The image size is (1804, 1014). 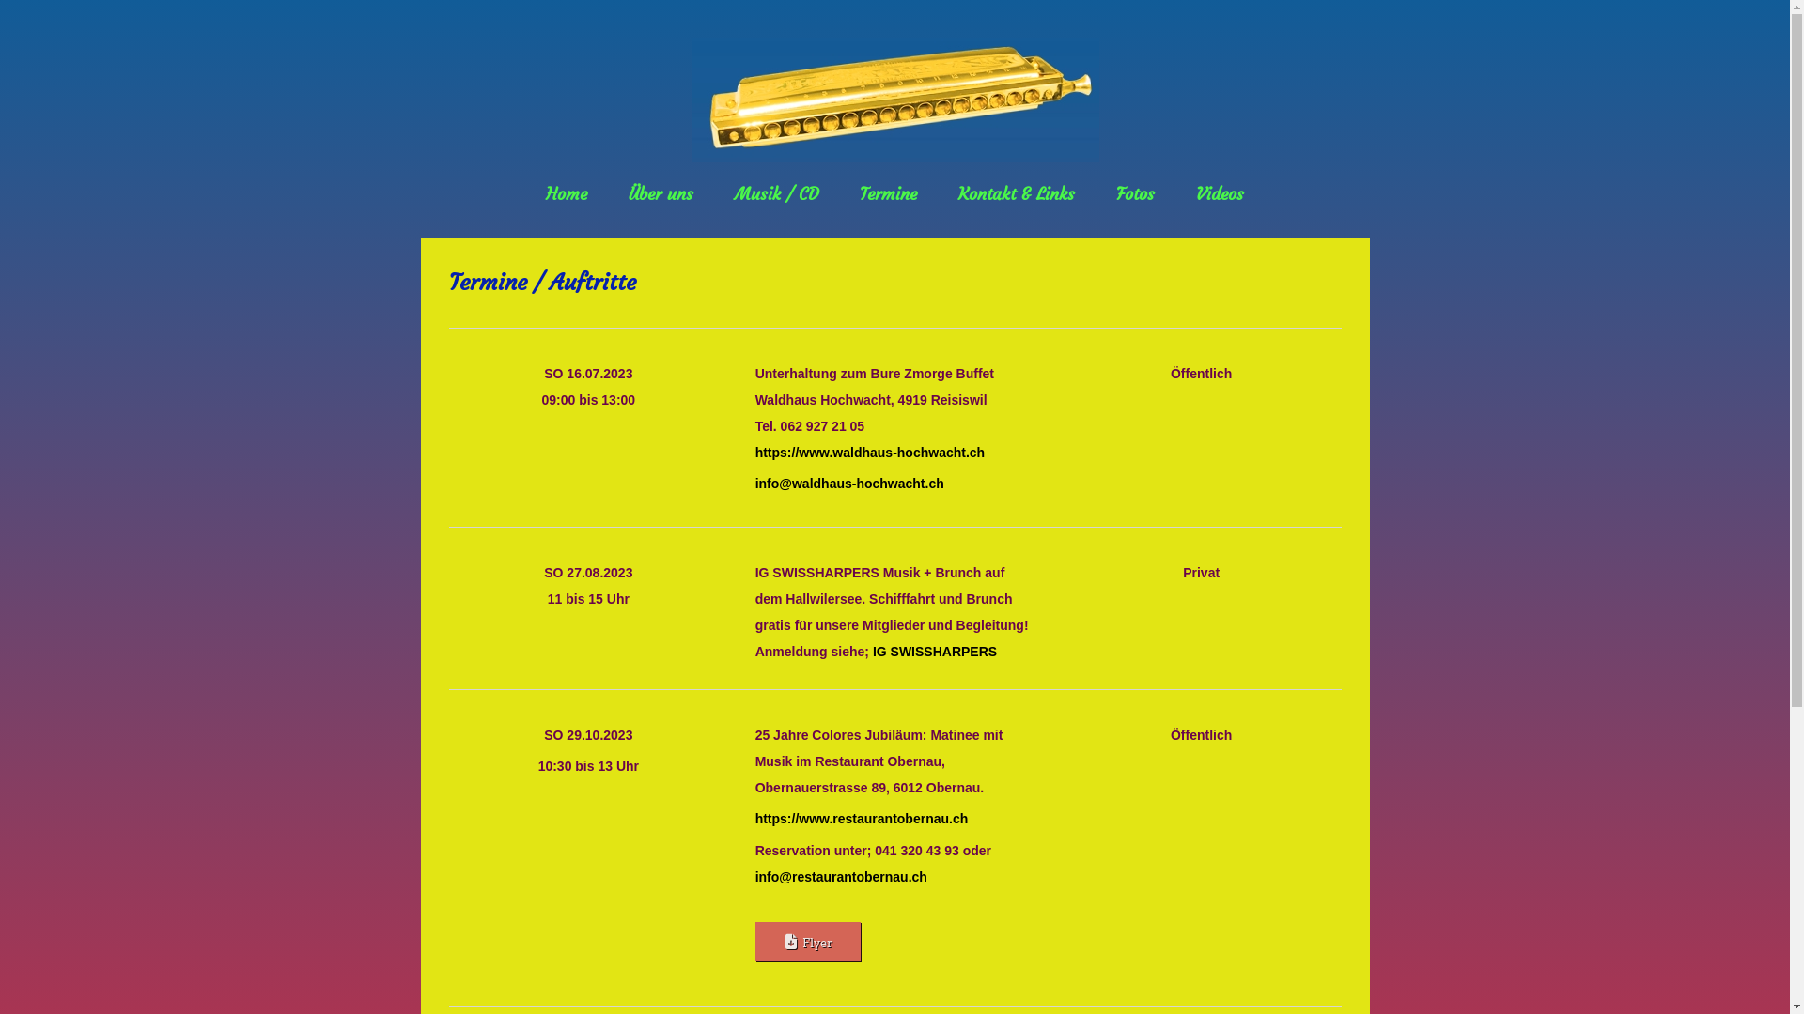 I want to click on info@waldhaus-hochwacht.ch, so click(x=849, y=484).